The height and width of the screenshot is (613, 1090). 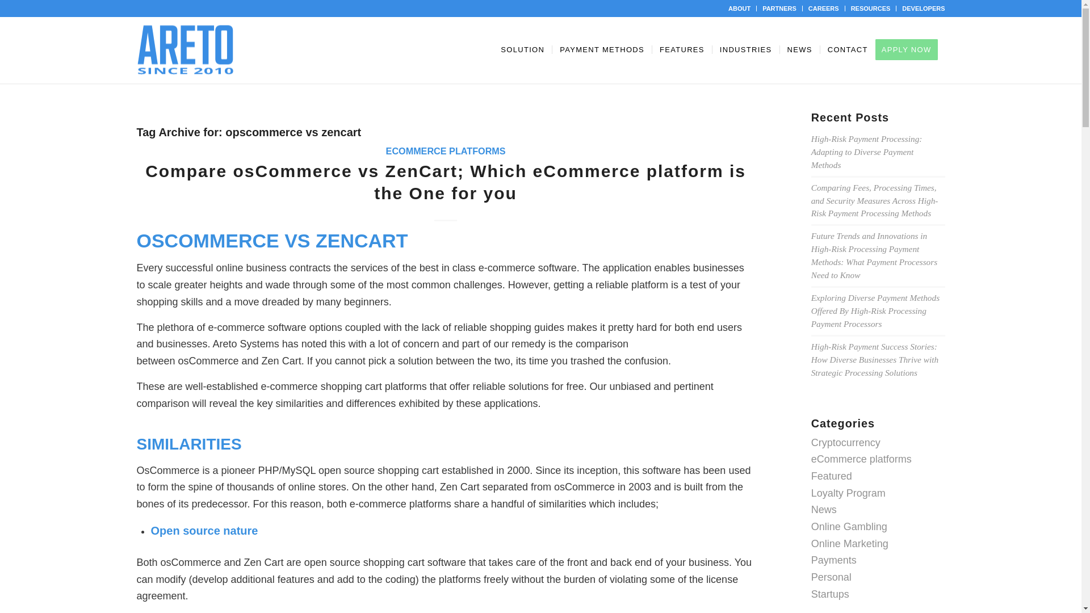 I want to click on APPLY NOW, so click(x=909, y=50).